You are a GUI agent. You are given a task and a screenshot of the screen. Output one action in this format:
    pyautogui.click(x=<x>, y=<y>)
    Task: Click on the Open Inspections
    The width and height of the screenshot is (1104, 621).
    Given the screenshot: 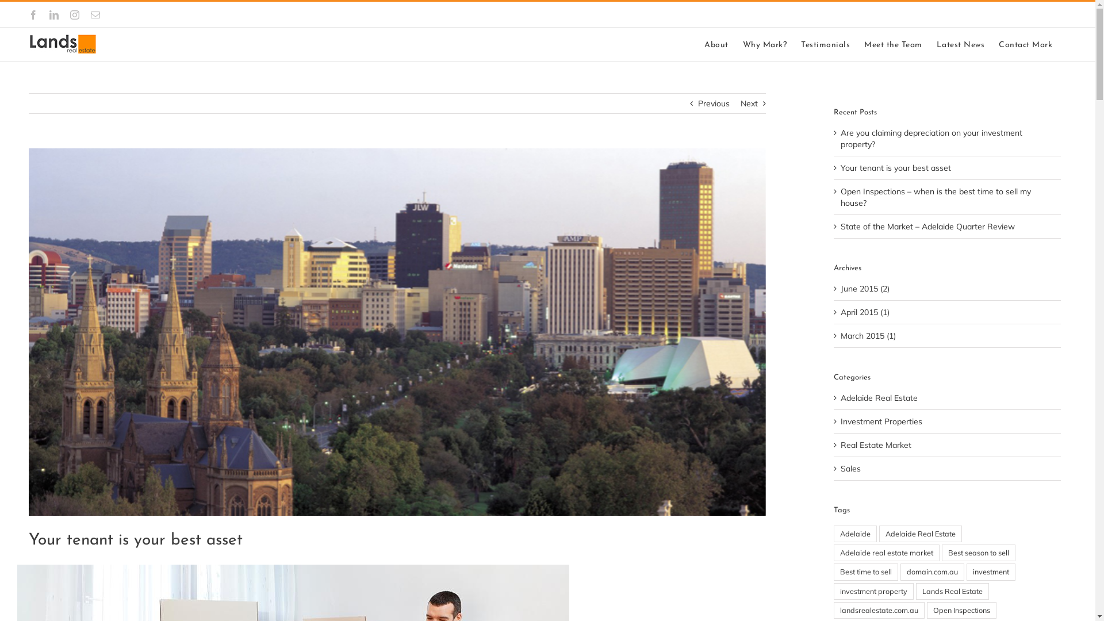 What is the action you would take?
    pyautogui.click(x=961, y=611)
    